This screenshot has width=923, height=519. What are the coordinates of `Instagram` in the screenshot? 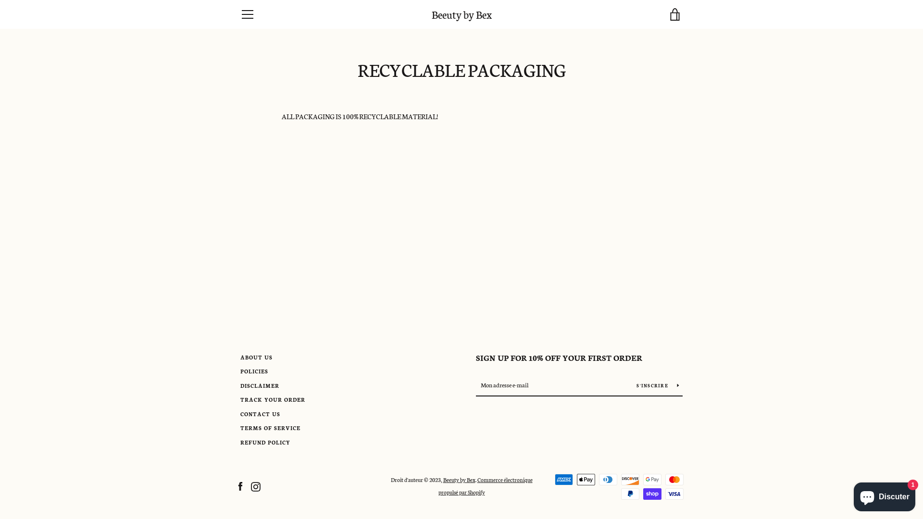 It's located at (256, 485).